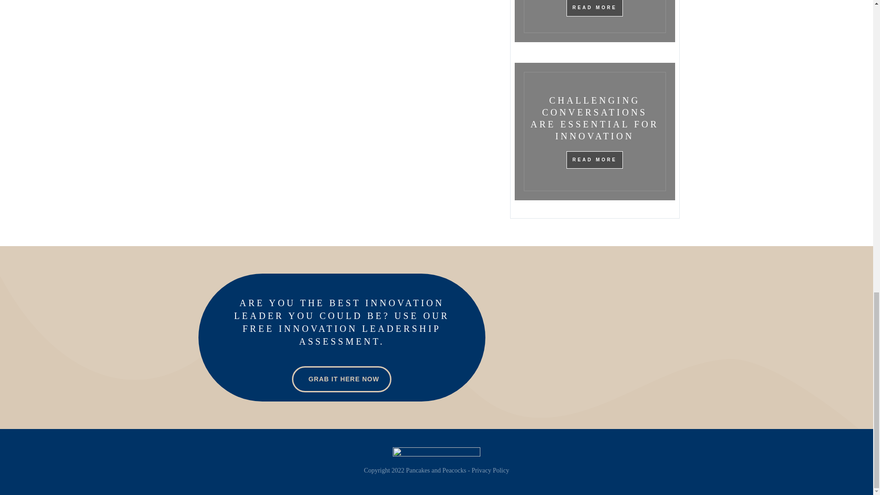 The width and height of the screenshot is (880, 495). What do you see at coordinates (595, 118) in the screenshot?
I see `Challenging conversations are essential for innovation` at bounding box center [595, 118].